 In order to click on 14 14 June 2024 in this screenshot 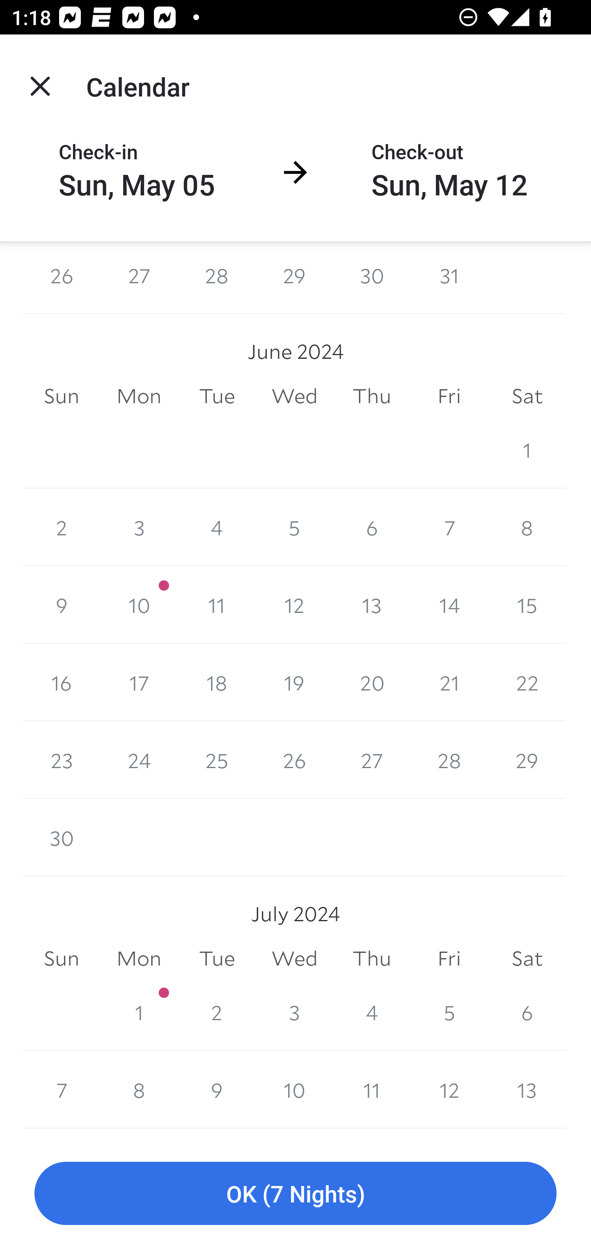, I will do `click(449, 605)`.